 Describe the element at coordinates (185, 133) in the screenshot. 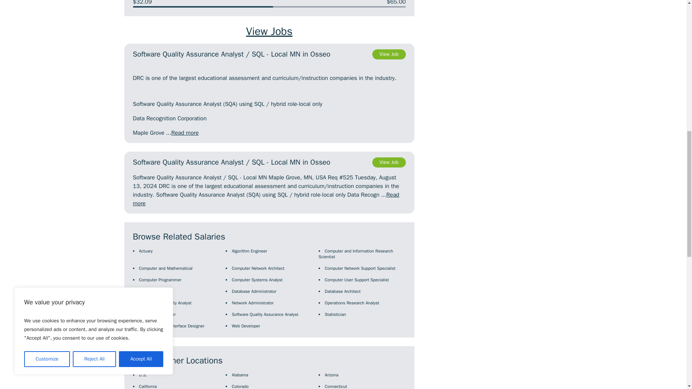

I see `Read more` at that location.